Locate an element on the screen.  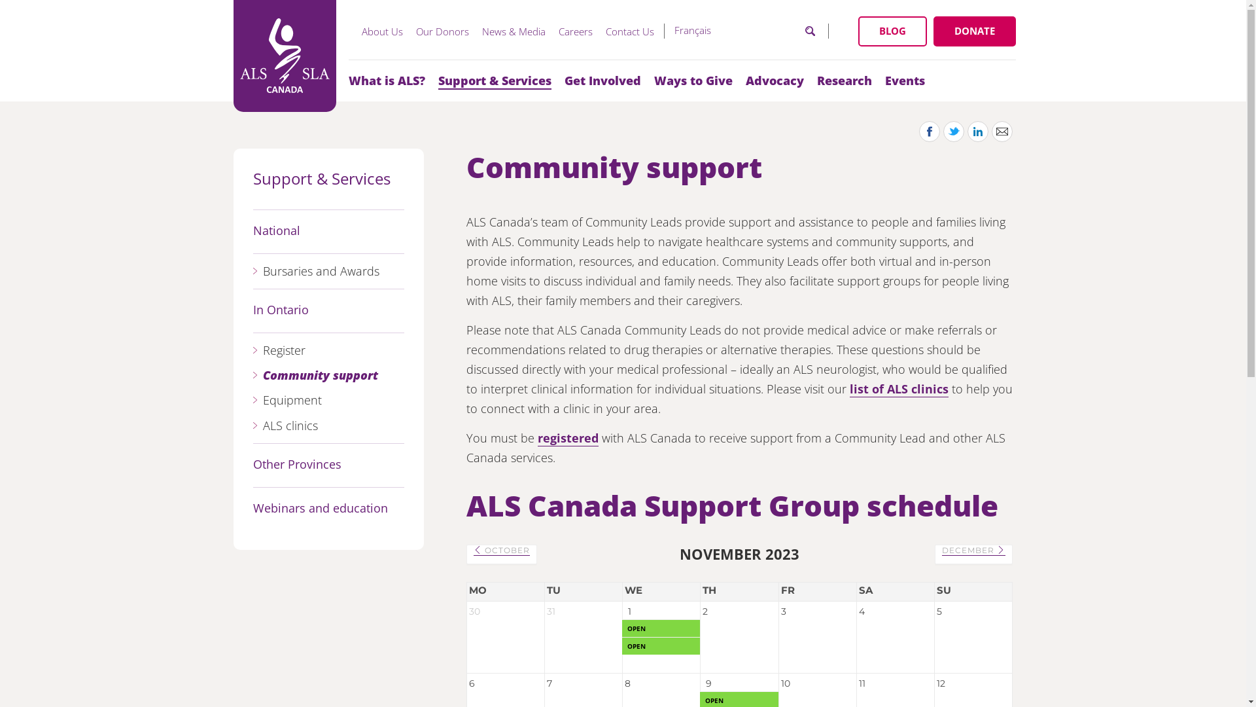
News & Media is located at coordinates (513, 31).